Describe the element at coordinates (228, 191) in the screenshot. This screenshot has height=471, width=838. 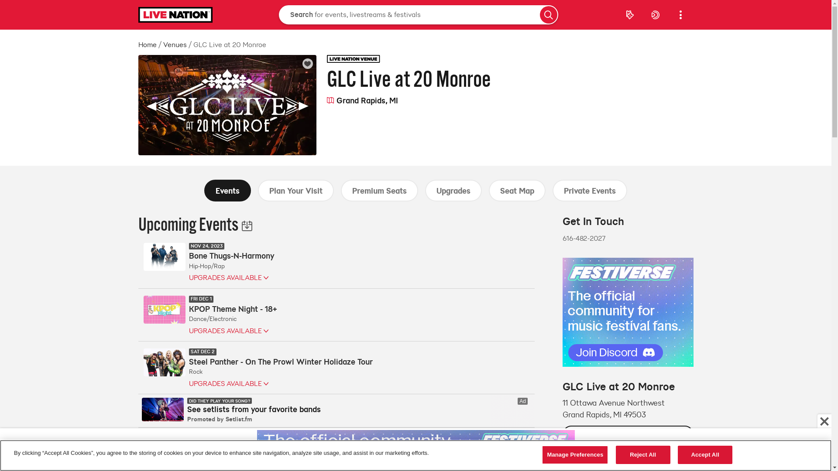
I see `Events` at that location.